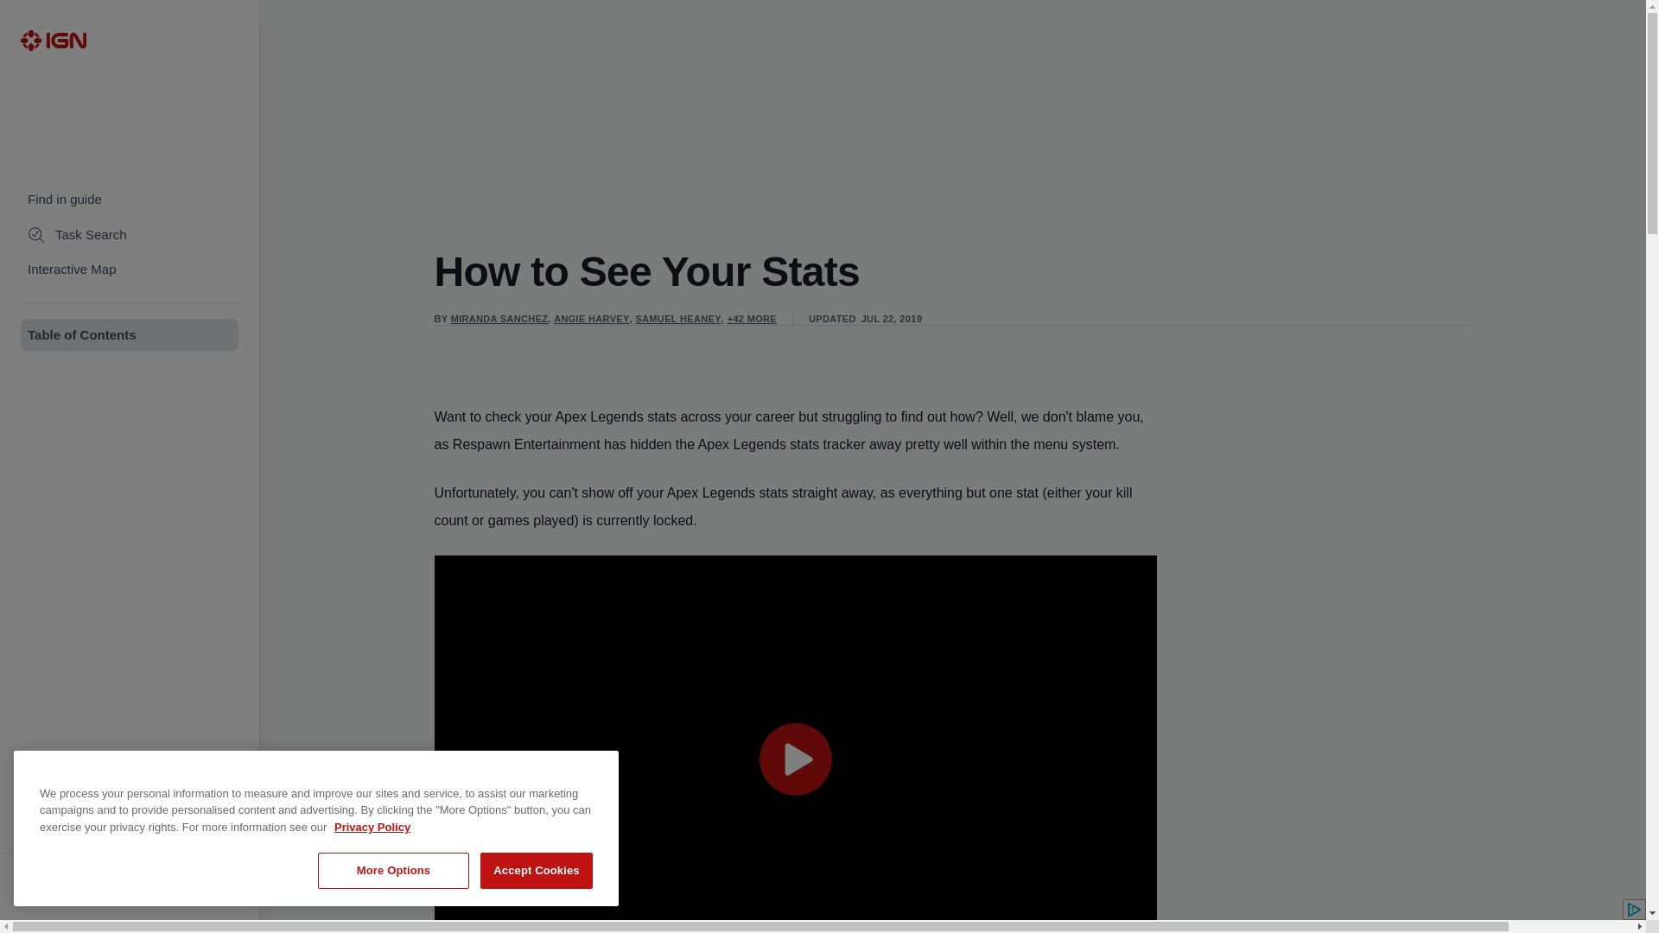 The height and width of the screenshot is (933, 1659). I want to click on Table of Contents, so click(130, 335).